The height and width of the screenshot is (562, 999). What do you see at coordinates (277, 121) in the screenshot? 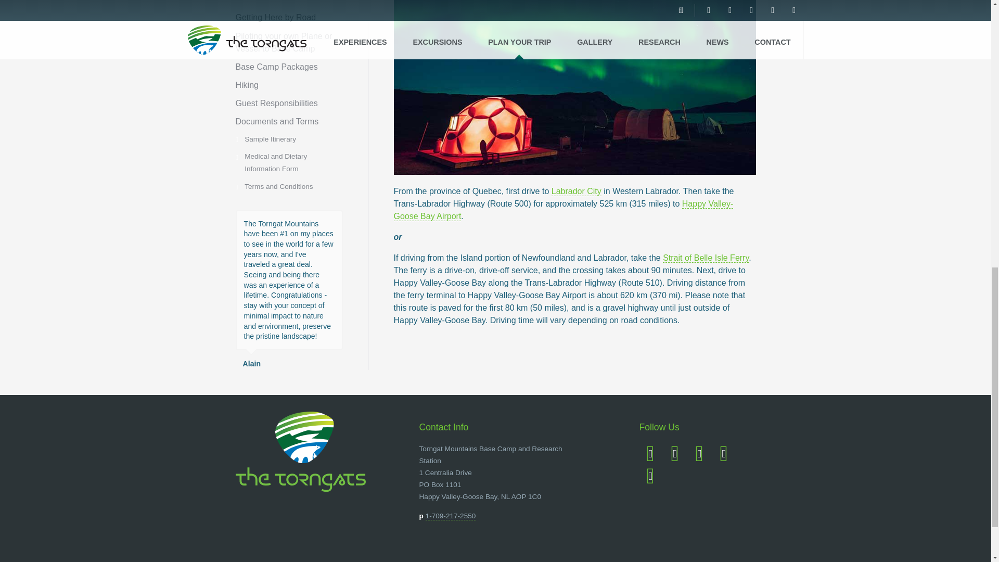
I see `Documents and Terms` at bounding box center [277, 121].